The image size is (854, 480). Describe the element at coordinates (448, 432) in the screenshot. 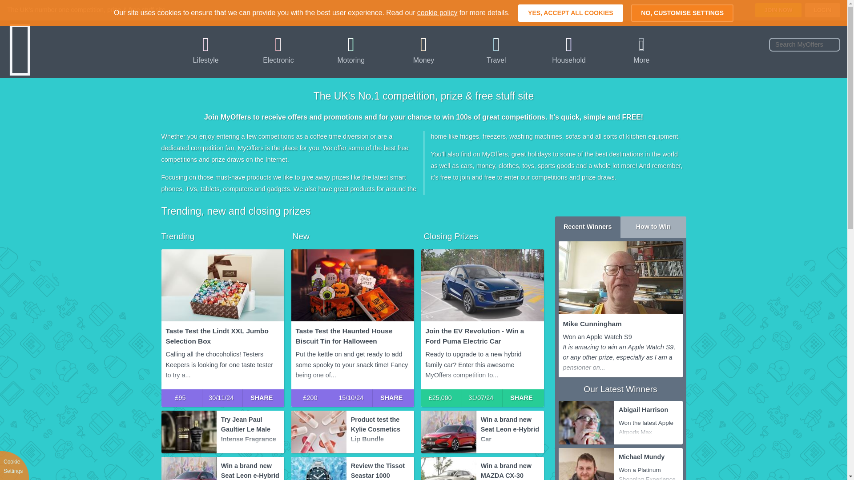

I see `Win a brand new Seat Leon e-Hybrid Car` at that location.